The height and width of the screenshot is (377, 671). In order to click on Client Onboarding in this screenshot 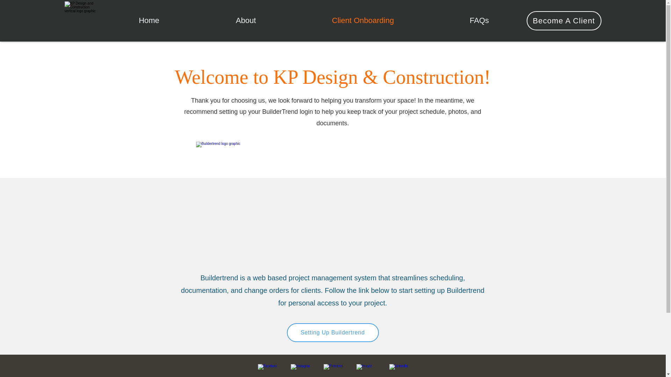, I will do `click(363, 20)`.